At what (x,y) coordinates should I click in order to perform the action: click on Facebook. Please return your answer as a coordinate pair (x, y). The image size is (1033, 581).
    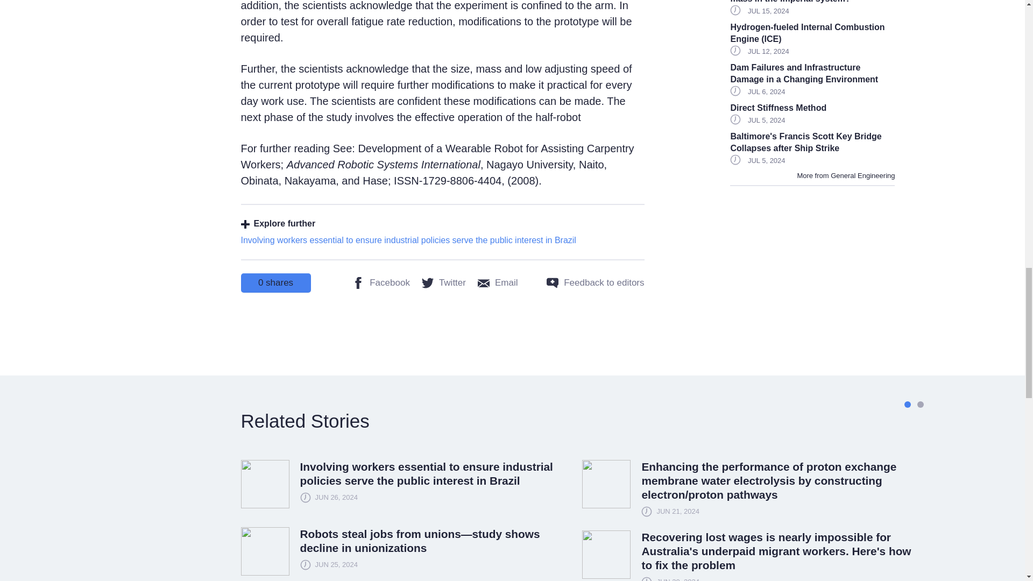
    Looking at the image, I should click on (381, 283).